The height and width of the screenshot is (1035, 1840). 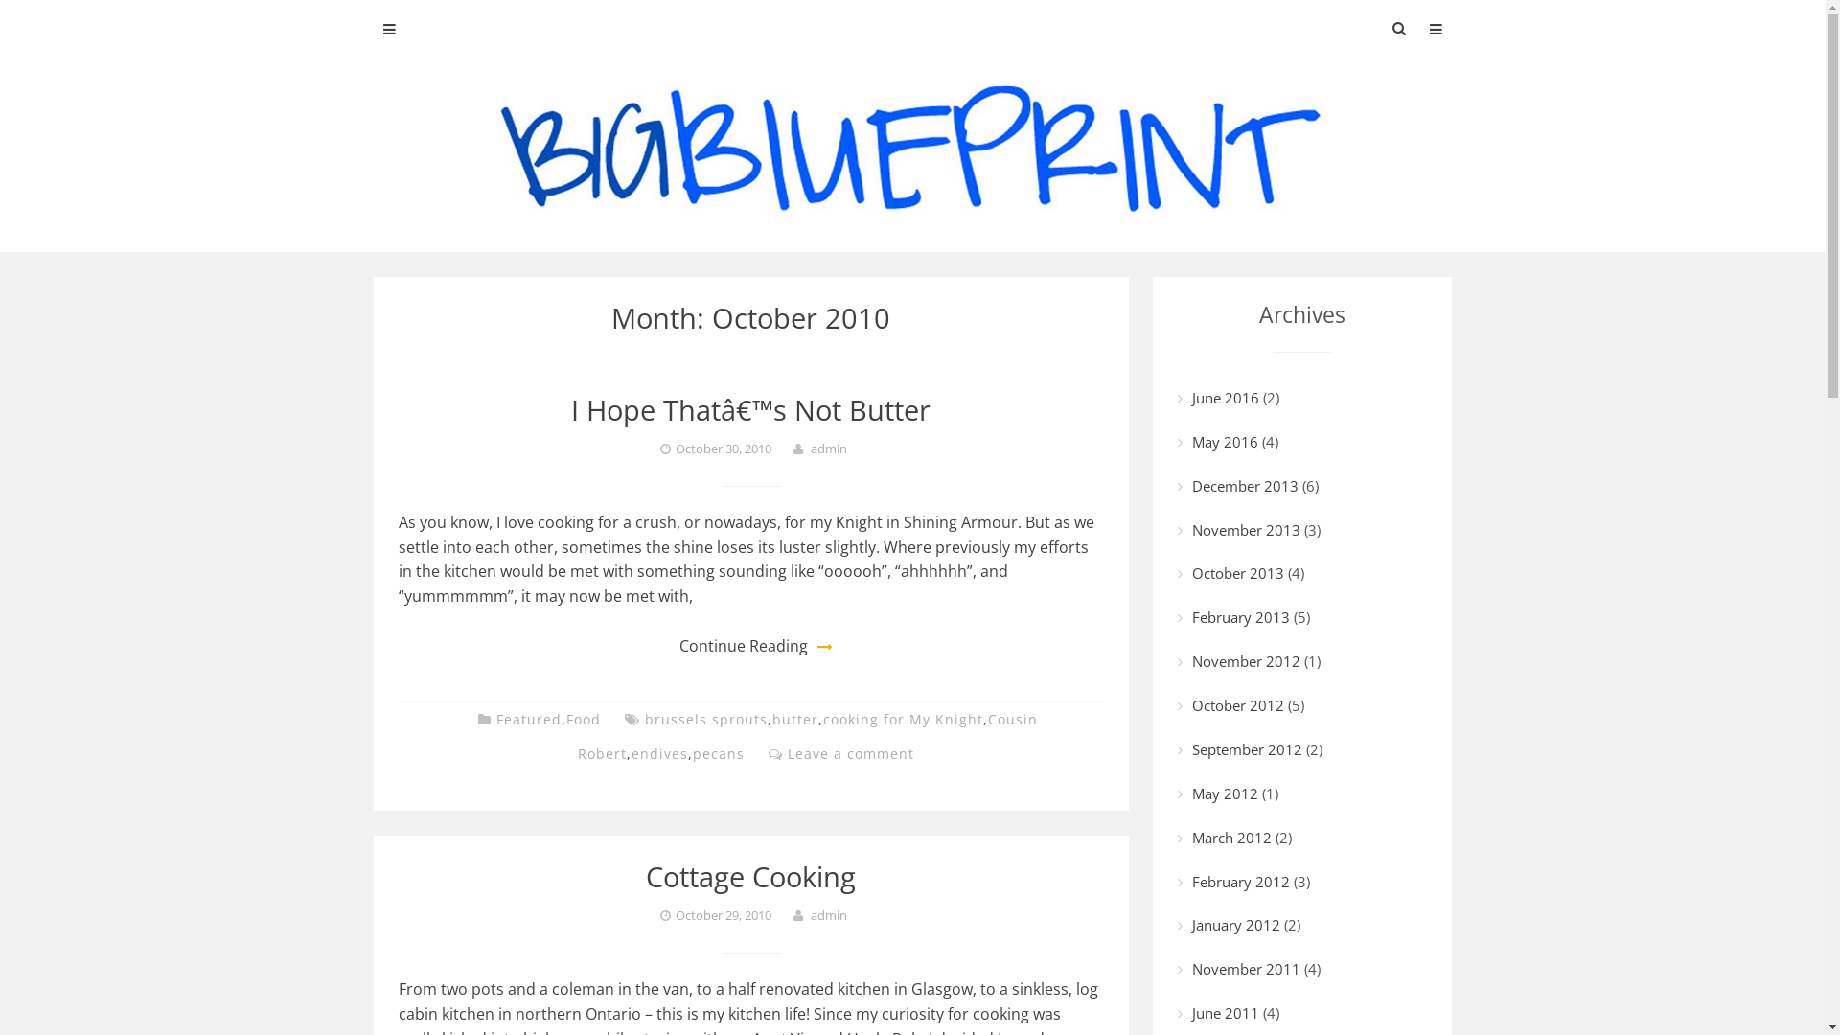 What do you see at coordinates (808, 736) in the screenshot?
I see `Cousin Robert` at bounding box center [808, 736].